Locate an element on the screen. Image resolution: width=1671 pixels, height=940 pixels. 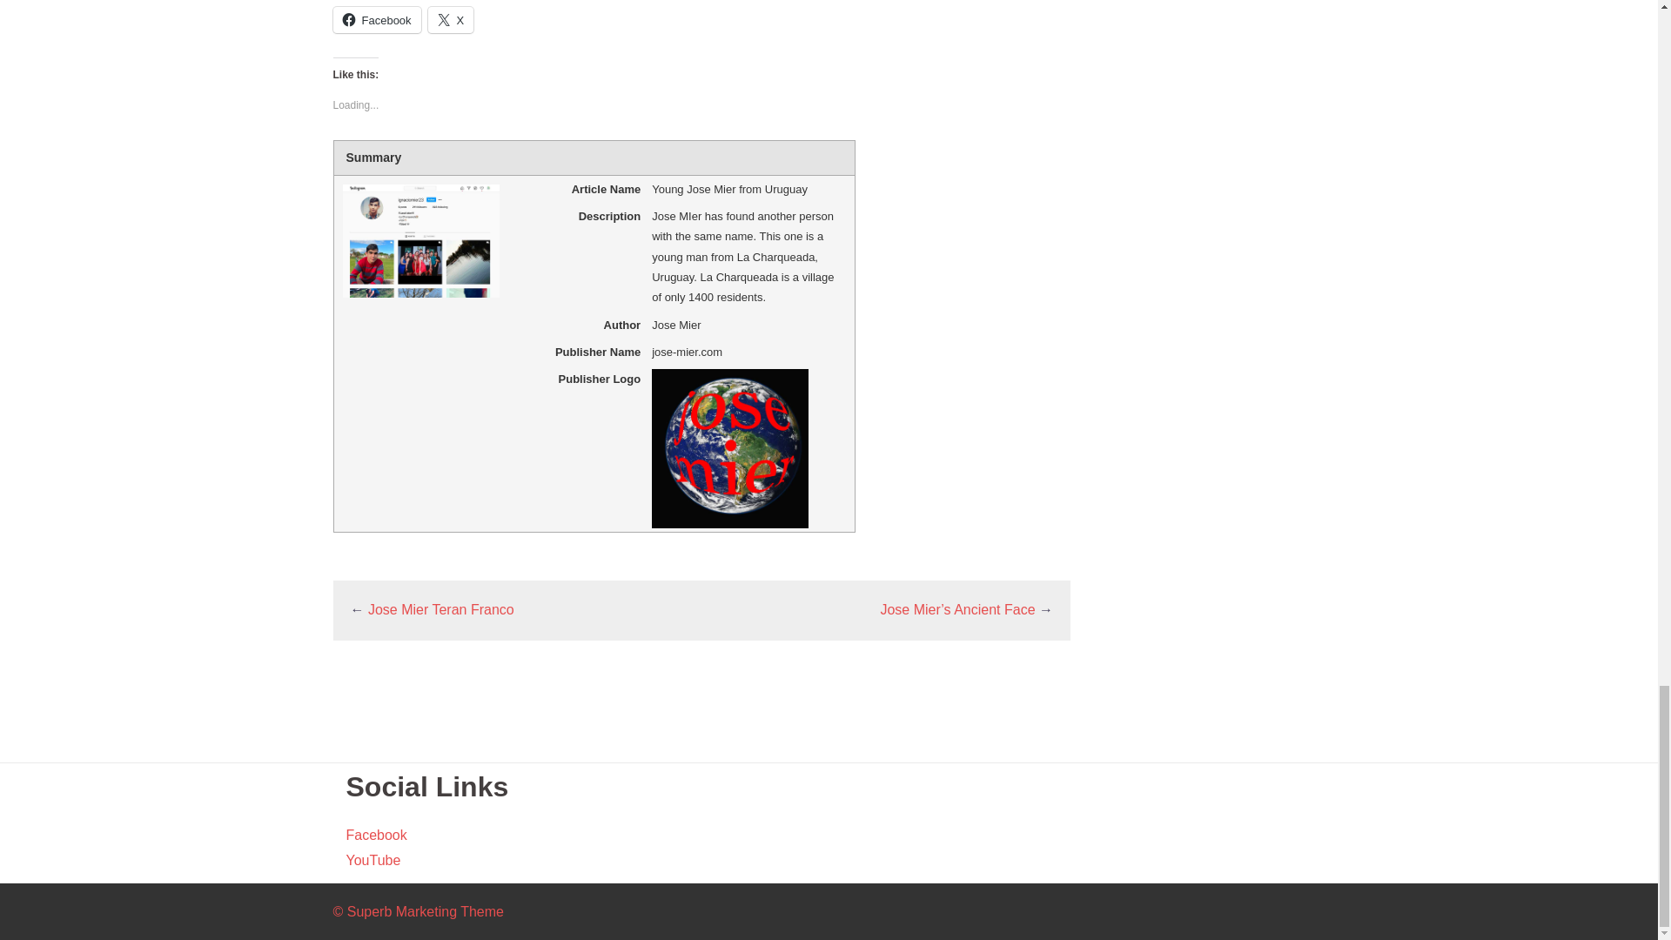
Click to share on Facebook is located at coordinates (376, 19).